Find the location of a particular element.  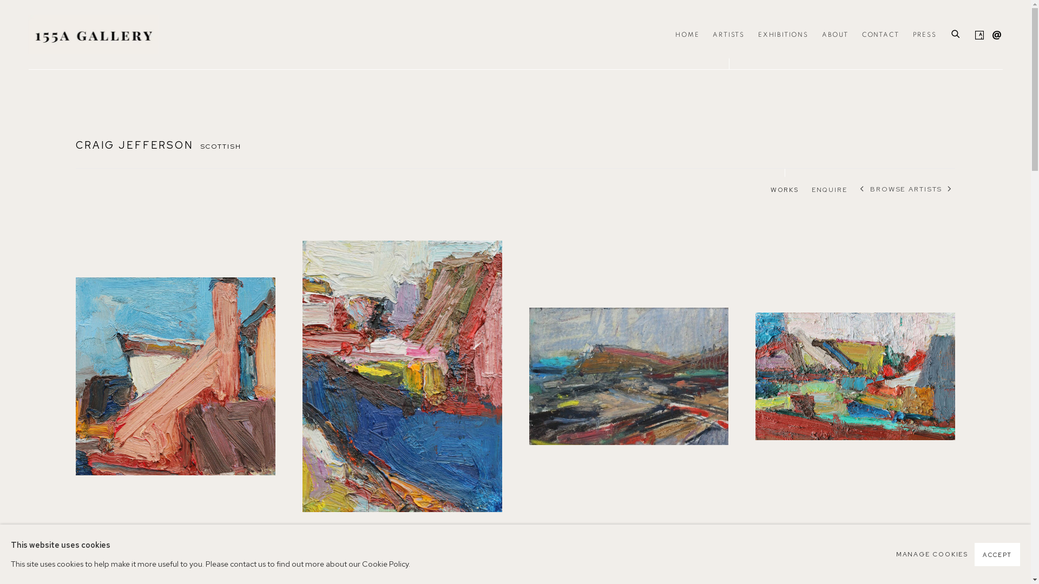

CONTACT is located at coordinates (881, 35).